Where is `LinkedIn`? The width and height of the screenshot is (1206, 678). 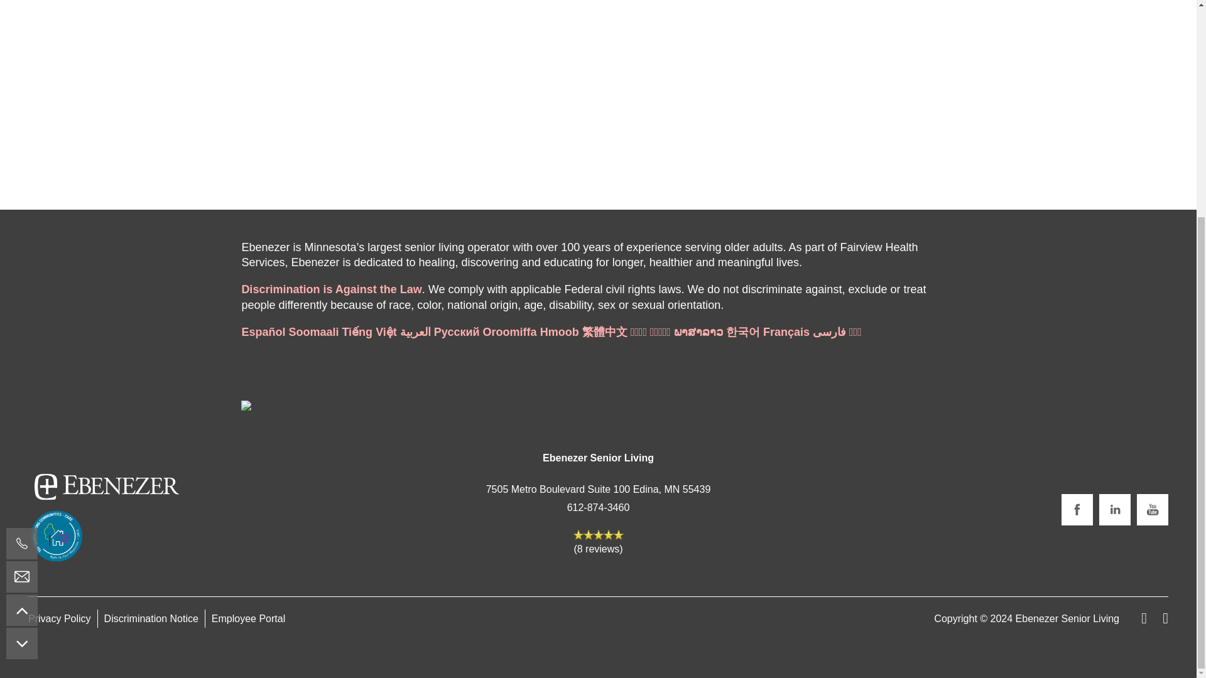 LinkedIn is located at coordinates (1114, 510).